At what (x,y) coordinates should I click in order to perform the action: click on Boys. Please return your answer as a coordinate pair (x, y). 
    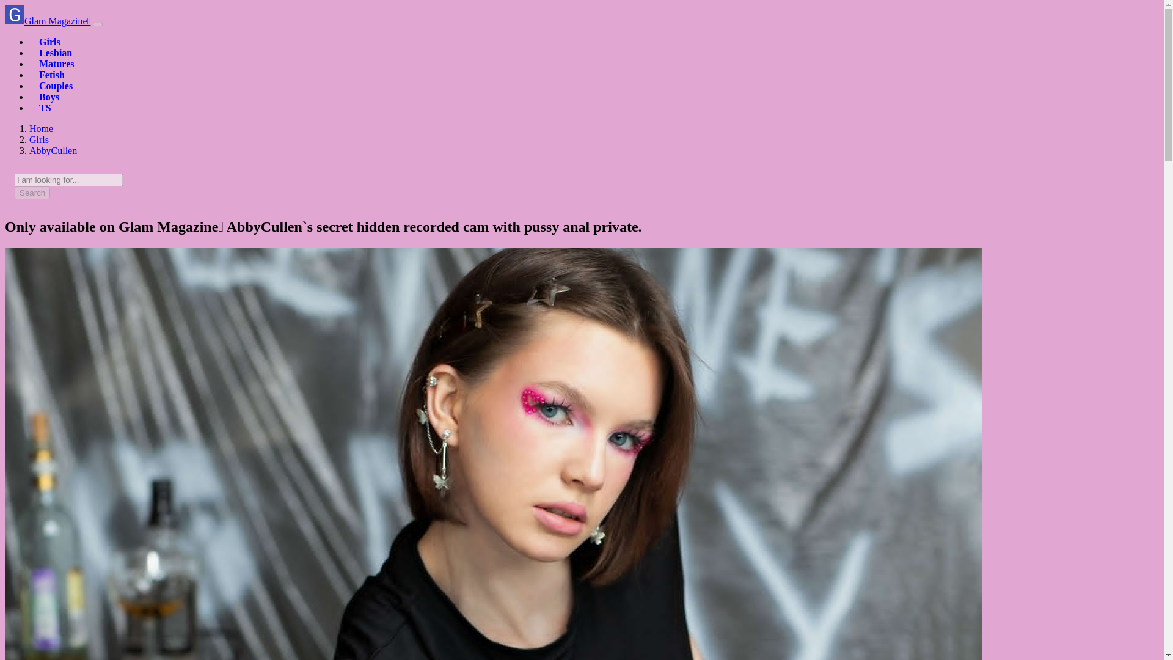
    Looking at the image, I should click on (49, 97).